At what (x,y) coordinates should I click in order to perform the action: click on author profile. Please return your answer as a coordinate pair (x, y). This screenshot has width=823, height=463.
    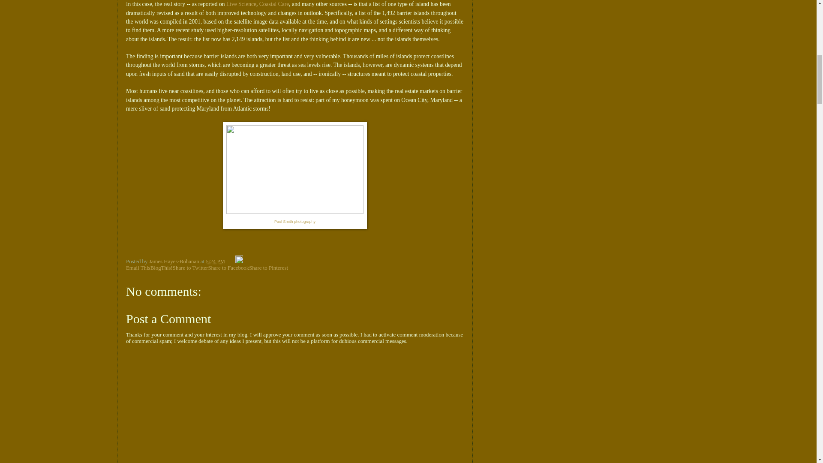
    Looking at the image, I should click on (175, 261).